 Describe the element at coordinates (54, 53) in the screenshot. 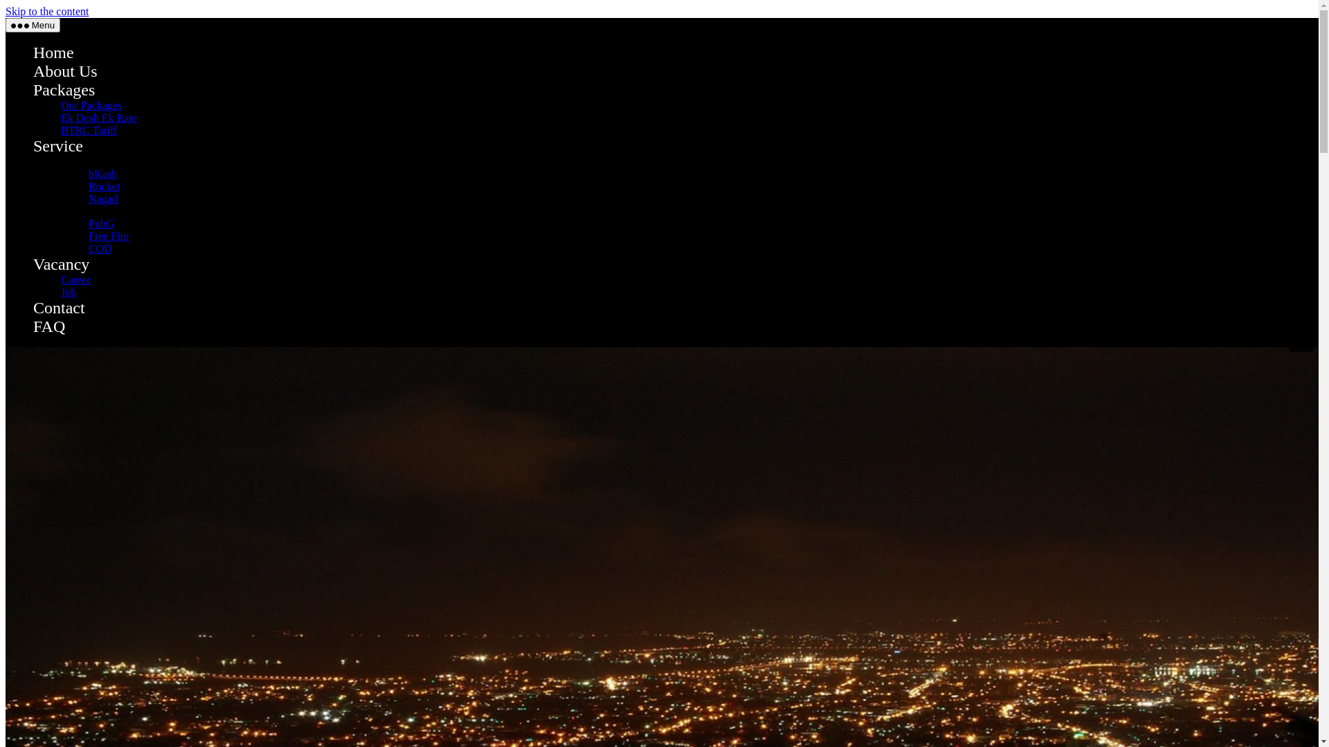

I see `Home` at that location.